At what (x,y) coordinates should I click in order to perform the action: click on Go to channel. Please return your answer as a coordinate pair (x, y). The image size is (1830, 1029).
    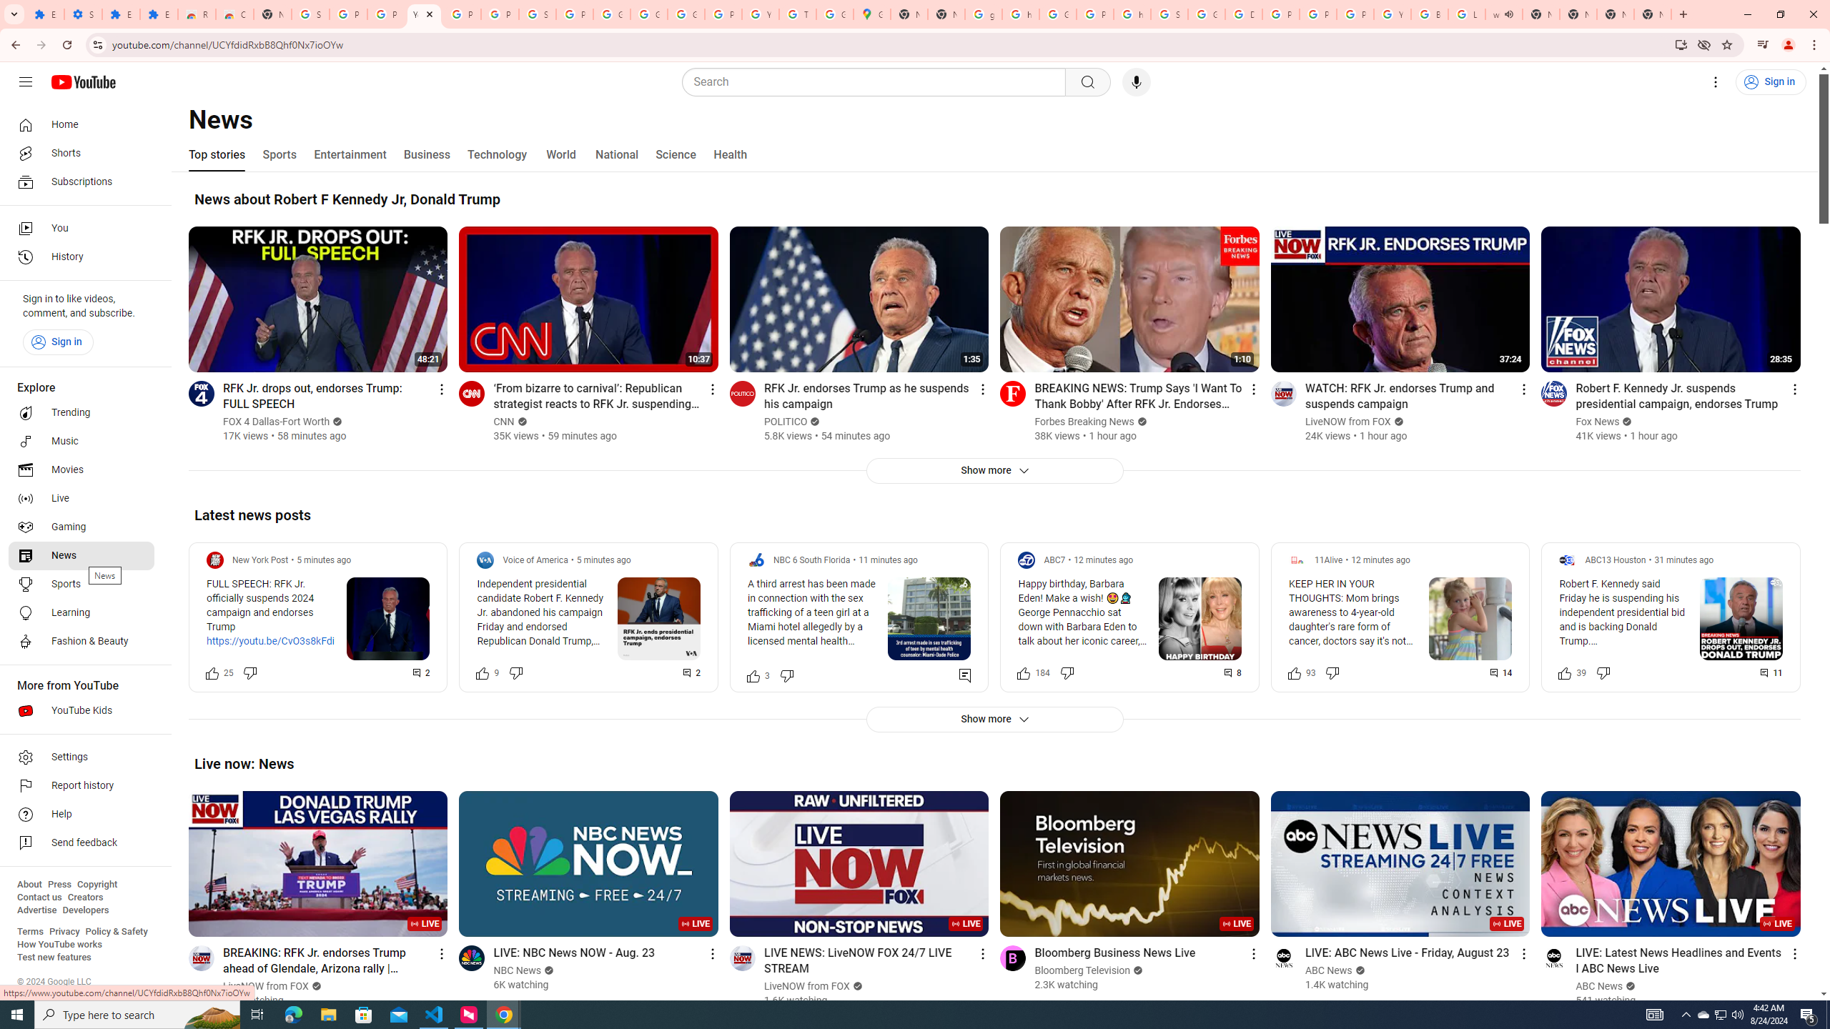
    Looking at the image, I should click on (1554, 958).